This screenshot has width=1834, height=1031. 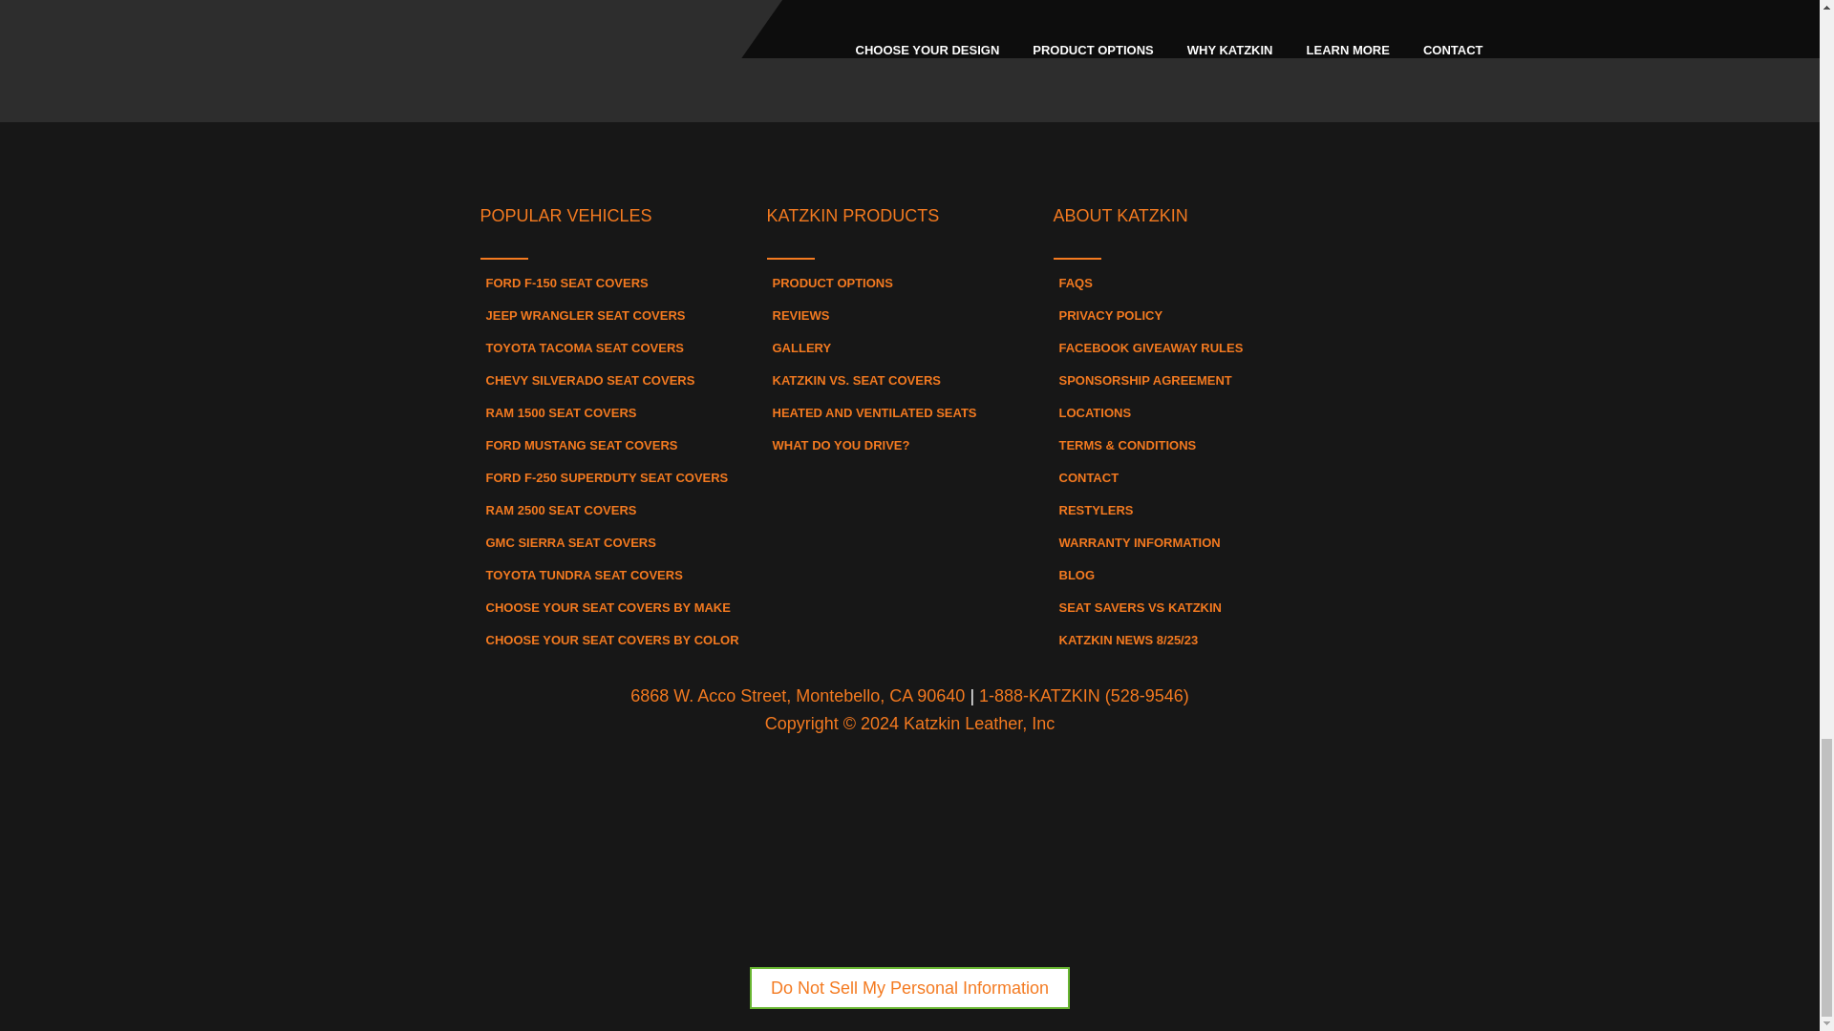 I want to click on Facebook, so click(x=804, y=158).